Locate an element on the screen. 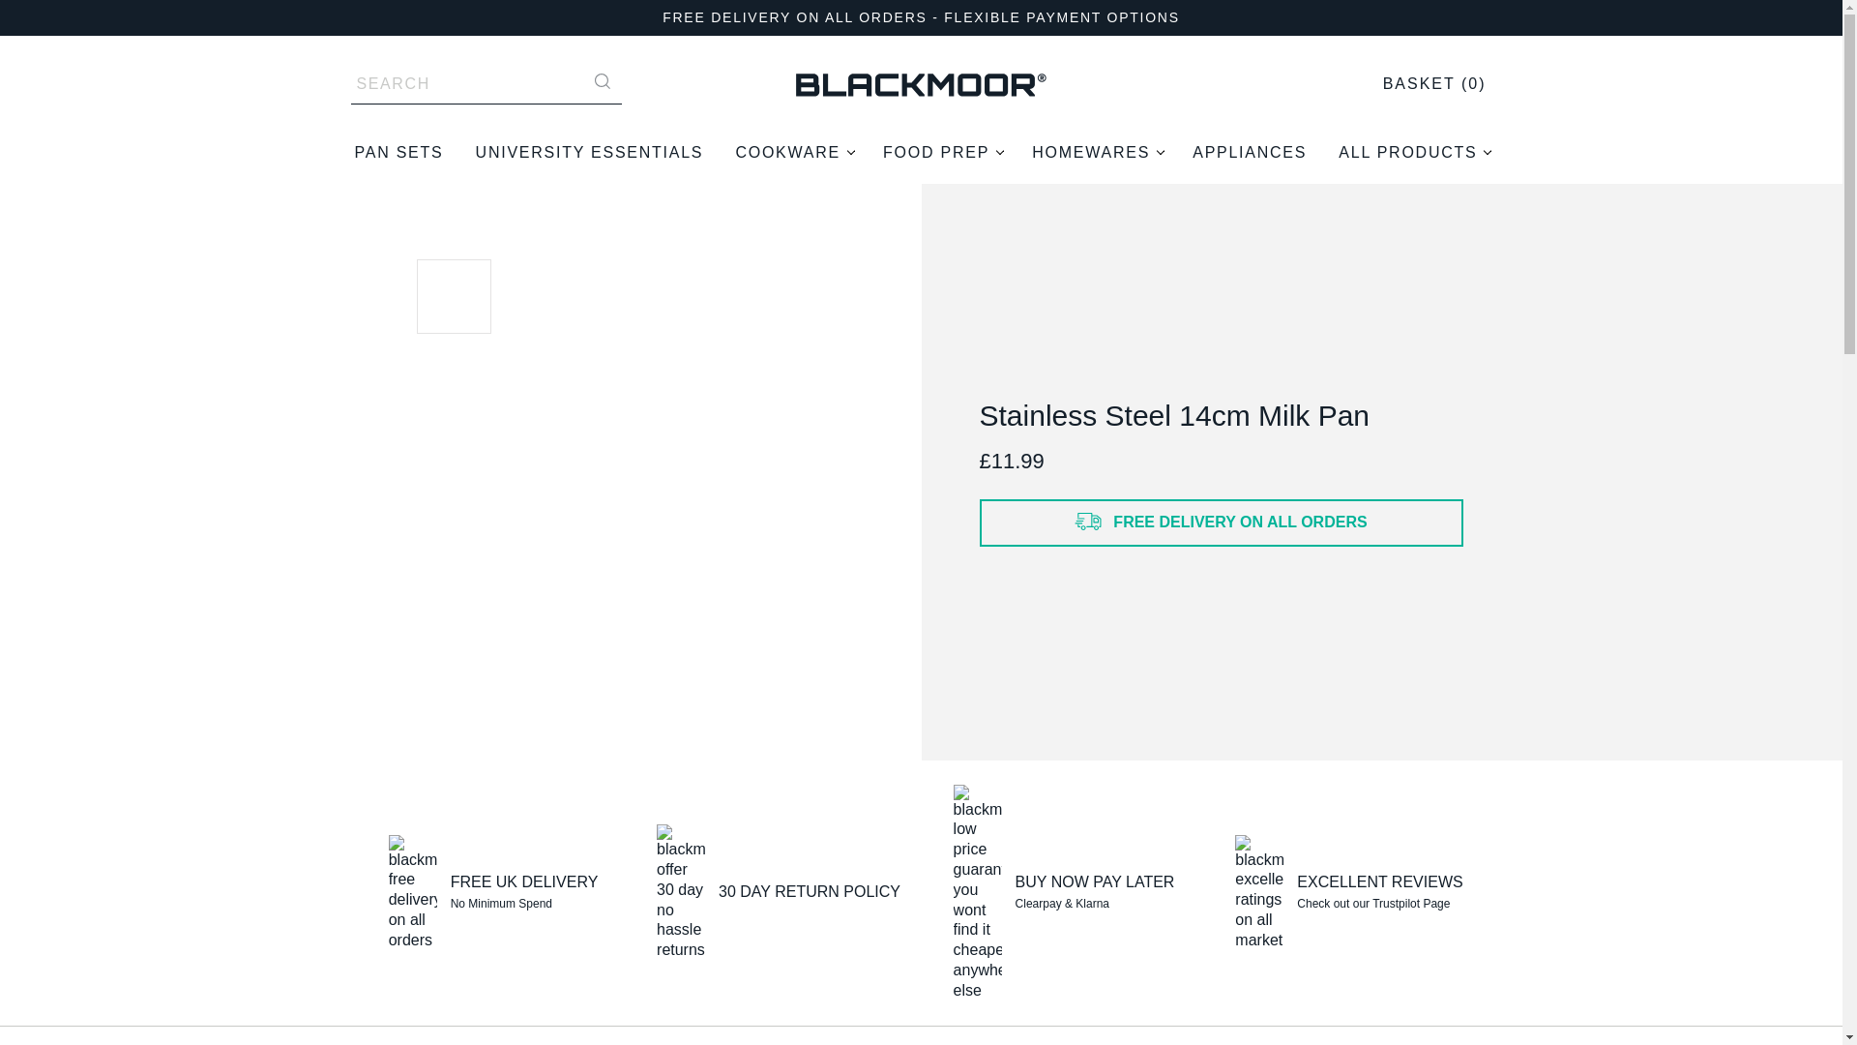 The height and width of the screenshot is (1045, 1857). UNIVERSITY ESSENTIALS is located at coordinates (589, 153).